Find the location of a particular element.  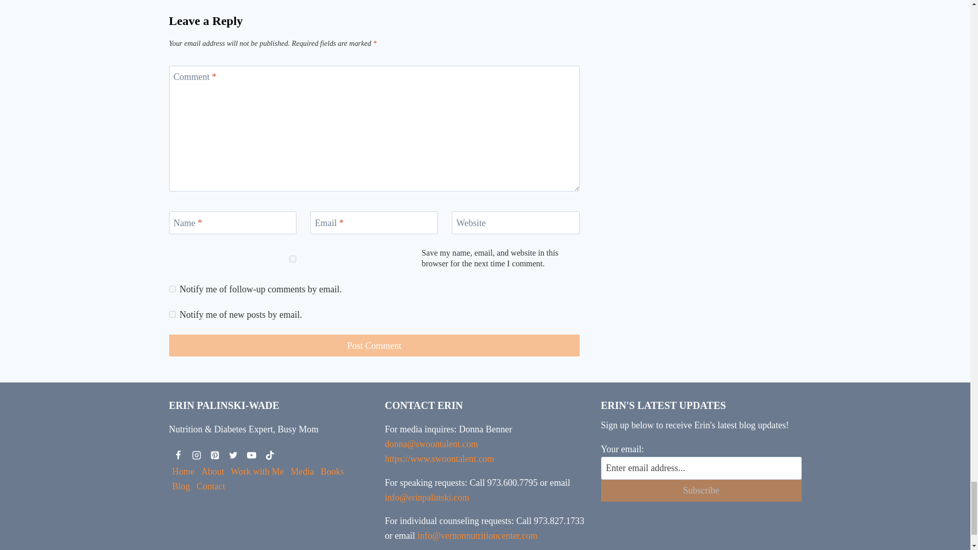

Post Comment is located at coordinates (374, 345).